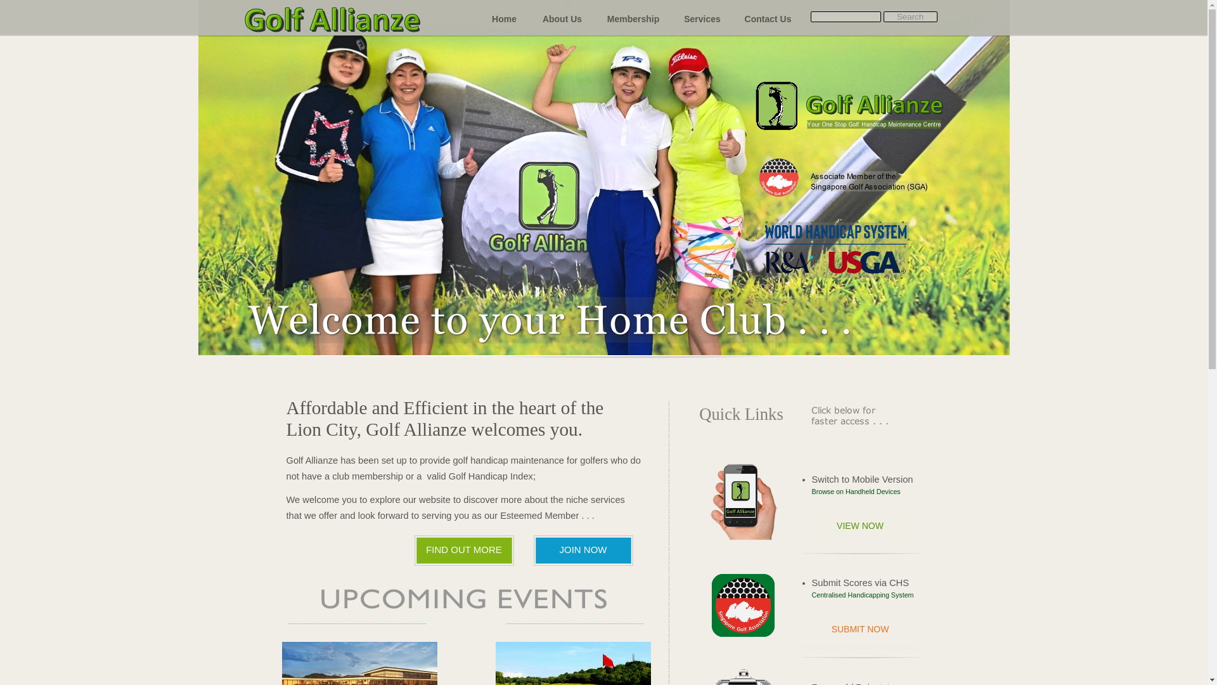 This screenshot has height=685, width=1217. What do you see at coordinates (860, 527) in the screenshot?
I see `VIEW NOW` at bounding box center [860, 527].